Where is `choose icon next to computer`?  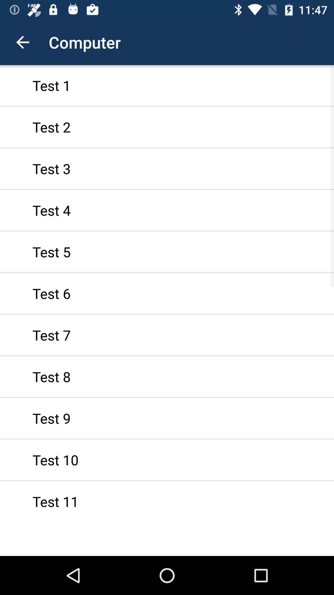
choose icon next to computer is located at coordinates (23, 42).